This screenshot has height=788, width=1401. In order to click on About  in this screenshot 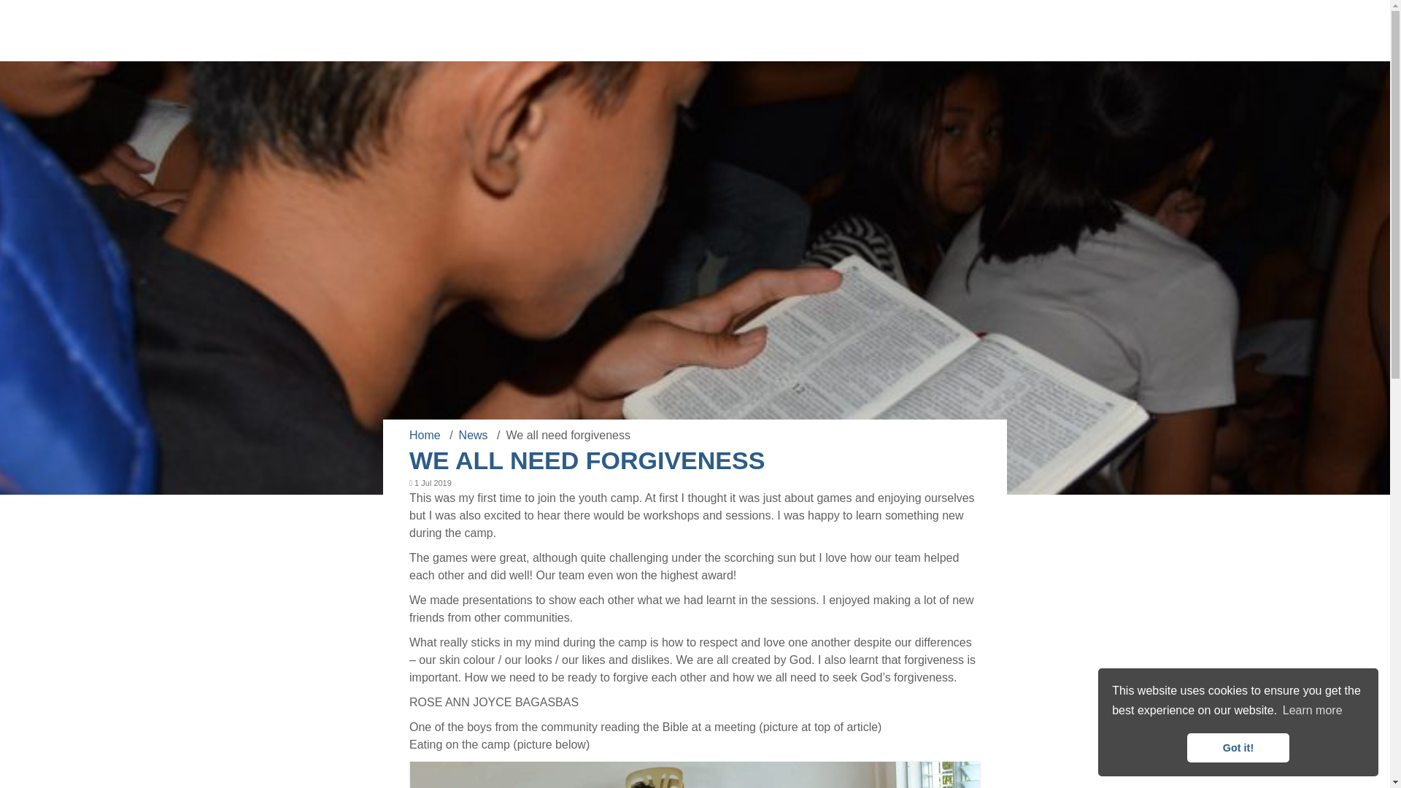, I will do `click(752, 31)`.